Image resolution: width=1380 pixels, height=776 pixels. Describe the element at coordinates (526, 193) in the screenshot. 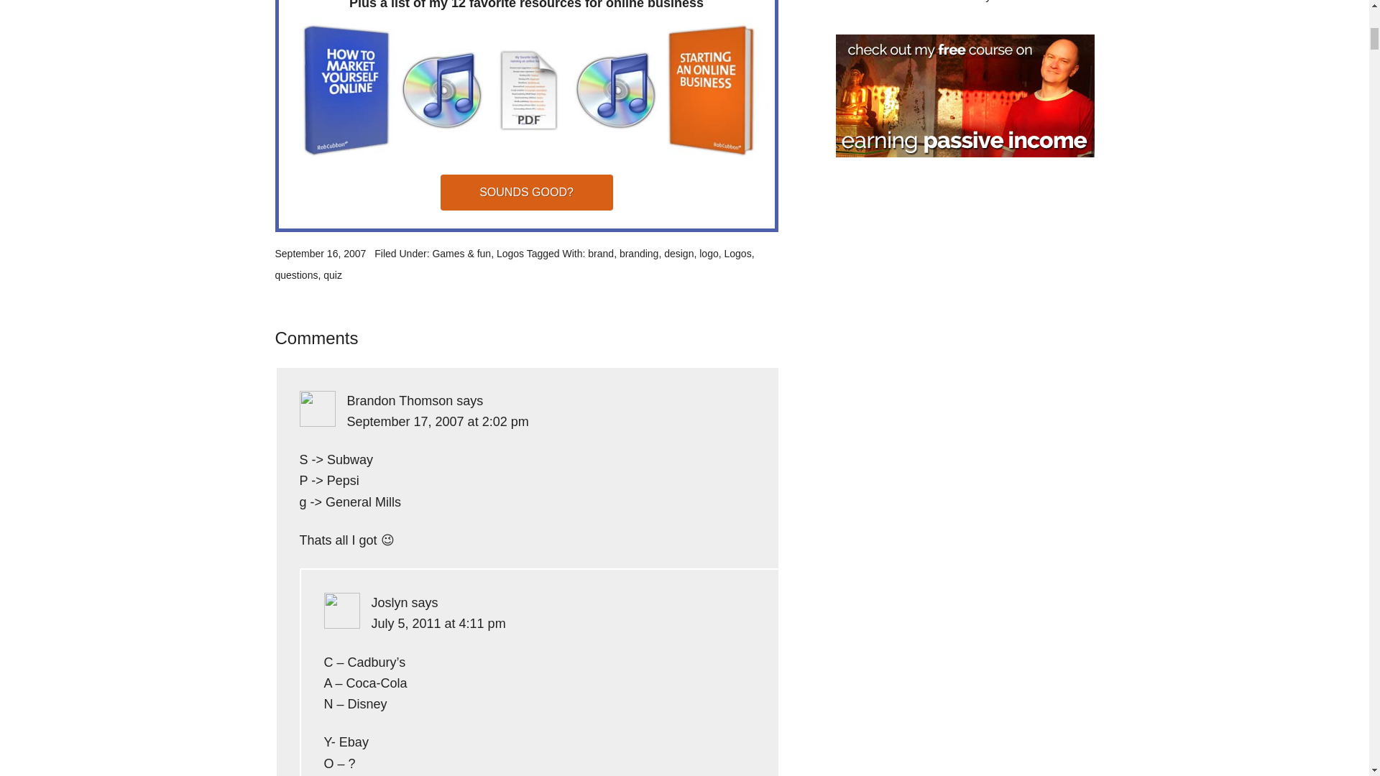

I see `SOUNDS GOOD?` at that location.